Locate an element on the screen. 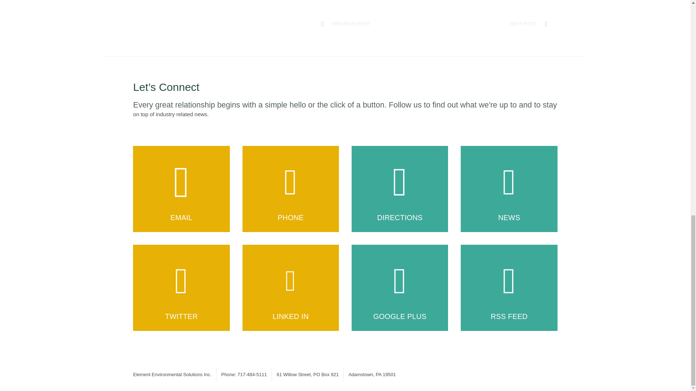 This screenshot has height=391, width=696. TWITTER is located at coordinates (181, 287).